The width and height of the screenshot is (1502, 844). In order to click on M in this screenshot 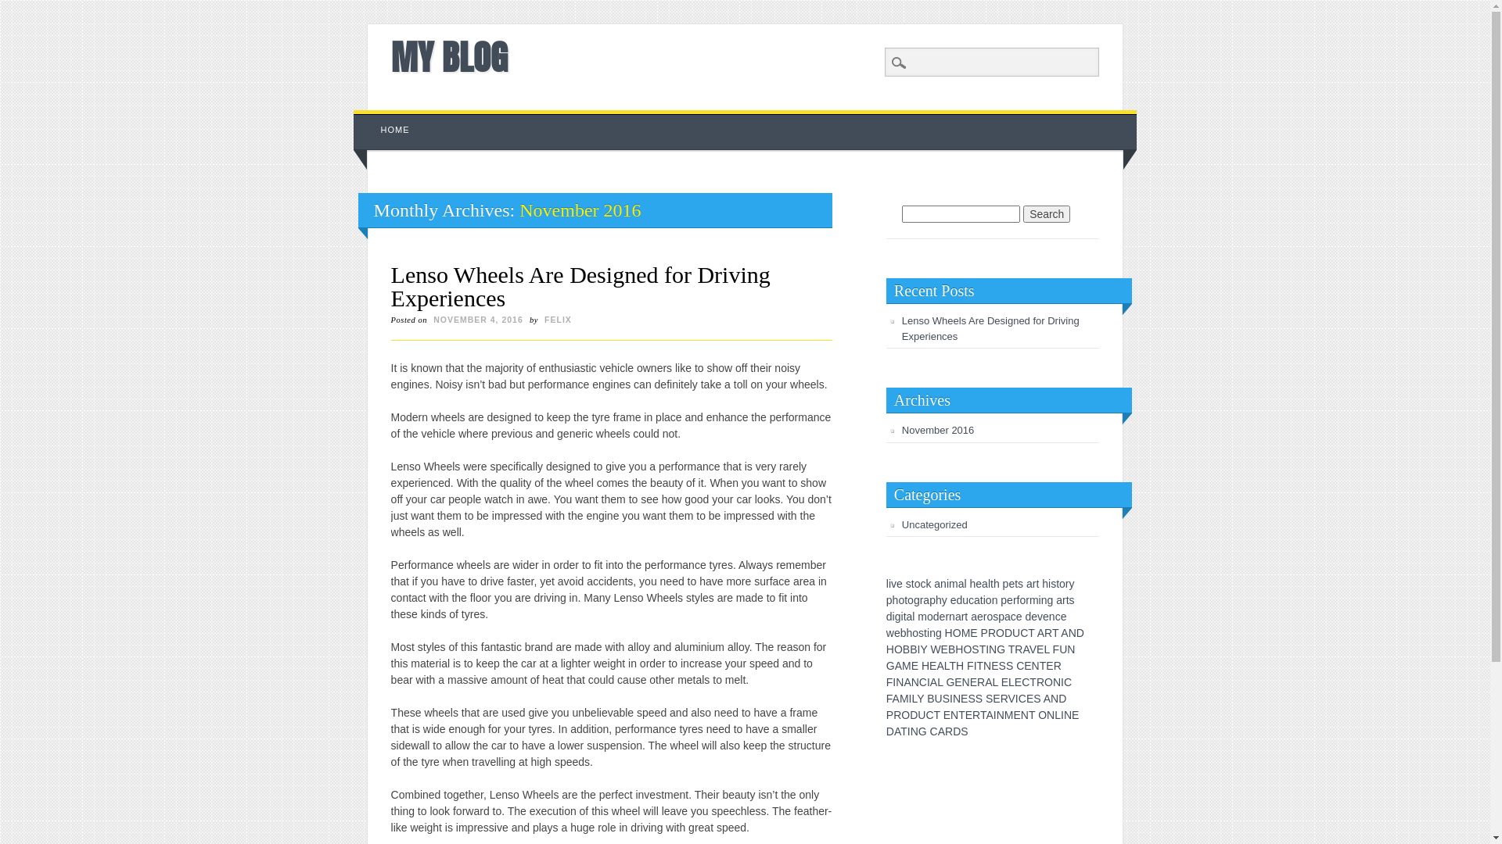, I will do `click(1009, 715)`.